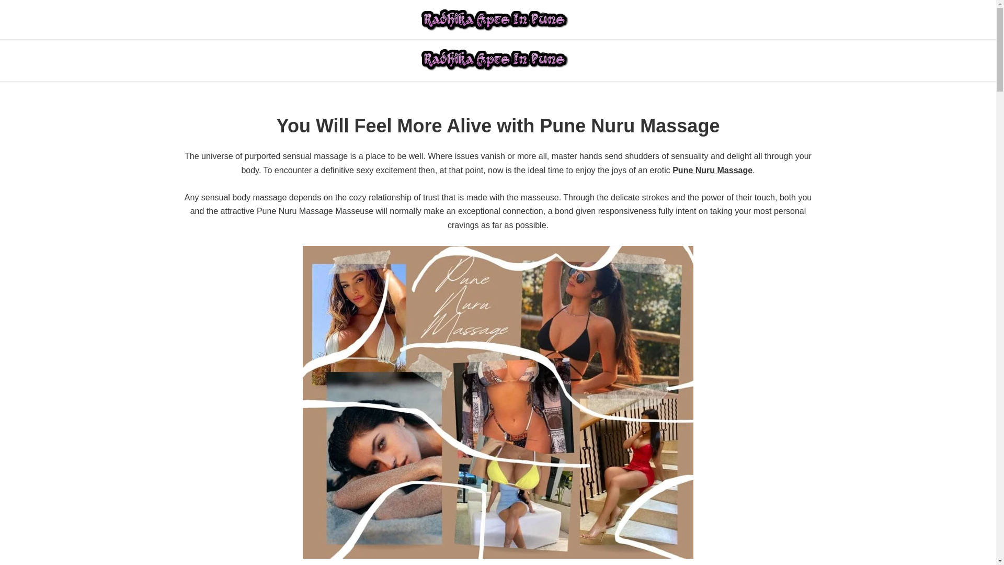 This screenshot has width=1004, height=565. Describe the element at coordinates (712, 170) in the screenshot. I see `Pune Nuru Massage` at that location.